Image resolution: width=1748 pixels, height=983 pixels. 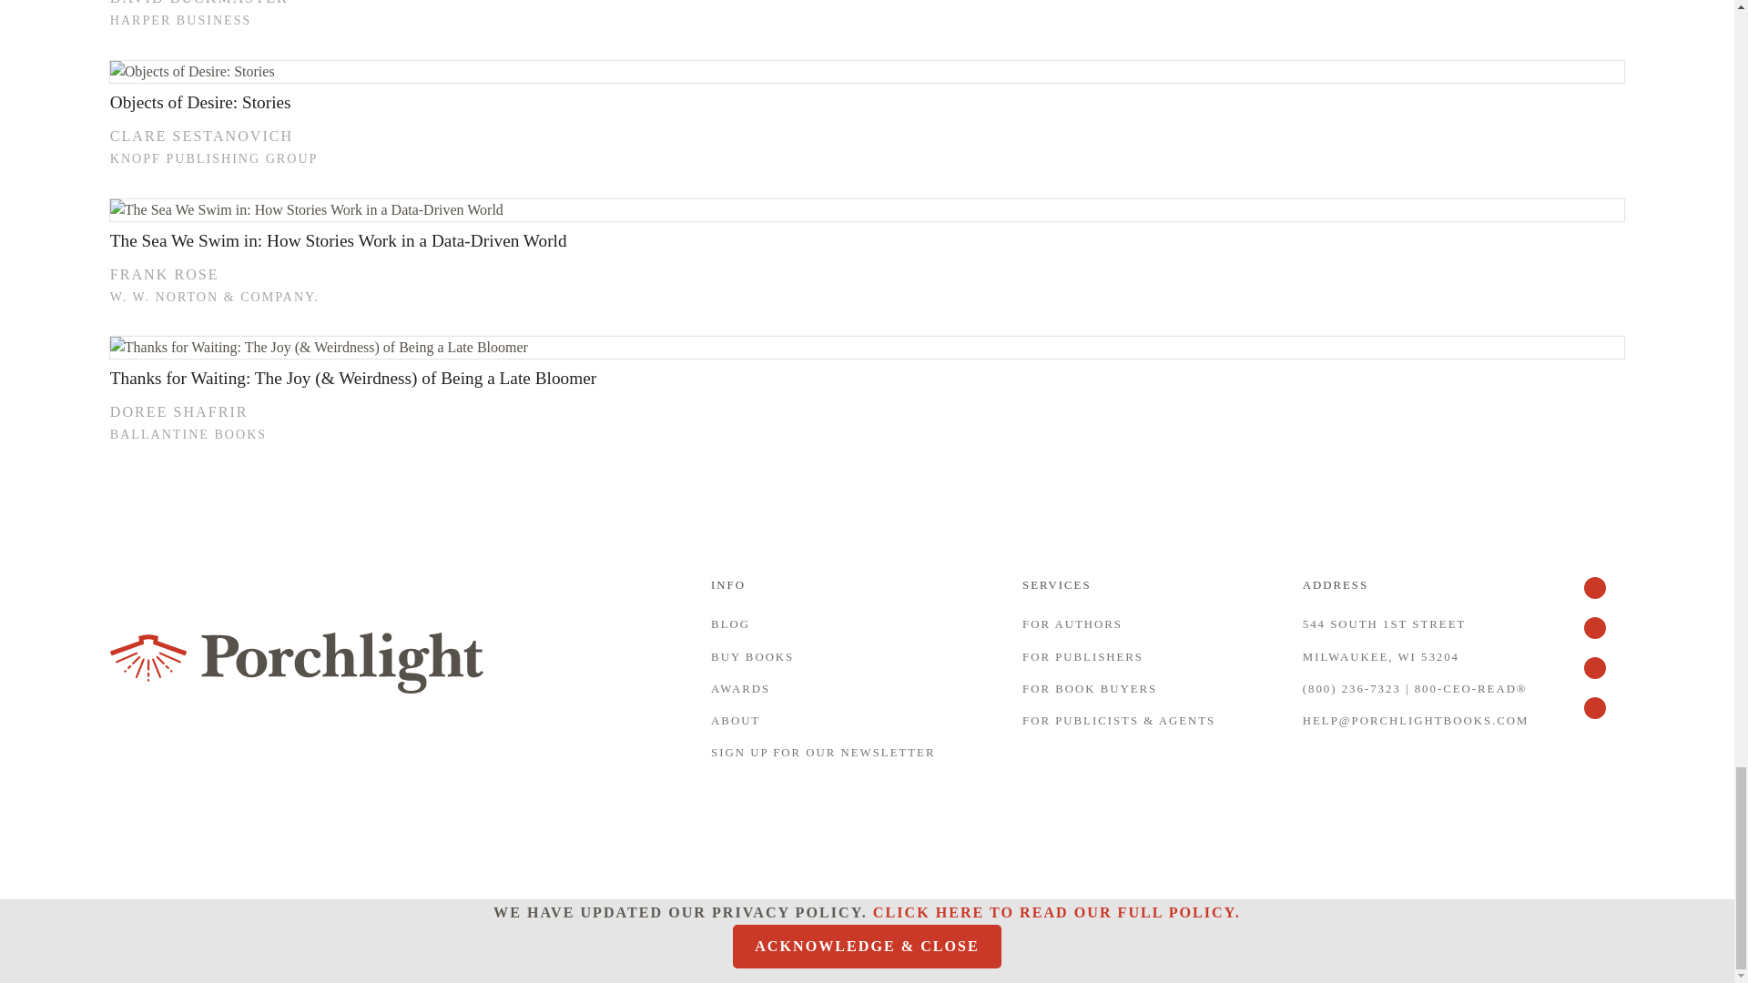 I want to click on Instagram, so click(x=1603, y=717).